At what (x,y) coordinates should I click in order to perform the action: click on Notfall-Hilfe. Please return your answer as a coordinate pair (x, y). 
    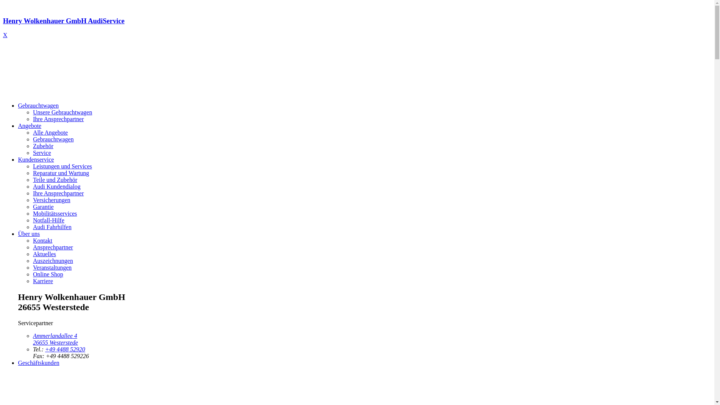
    Looking at the image, I should click on (49, 220).